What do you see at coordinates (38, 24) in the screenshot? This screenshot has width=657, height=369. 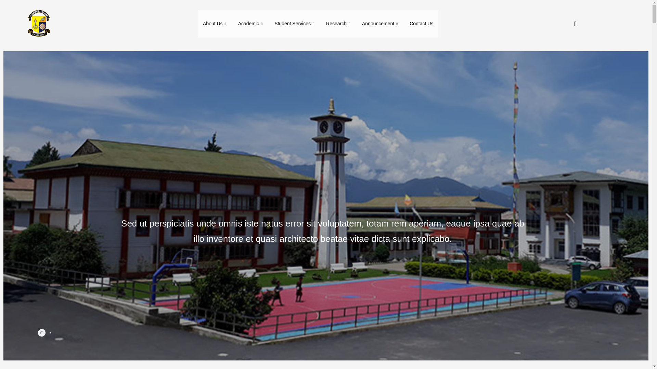 I see `logo-removebg-preview-1` at bounding box center [38, 24].